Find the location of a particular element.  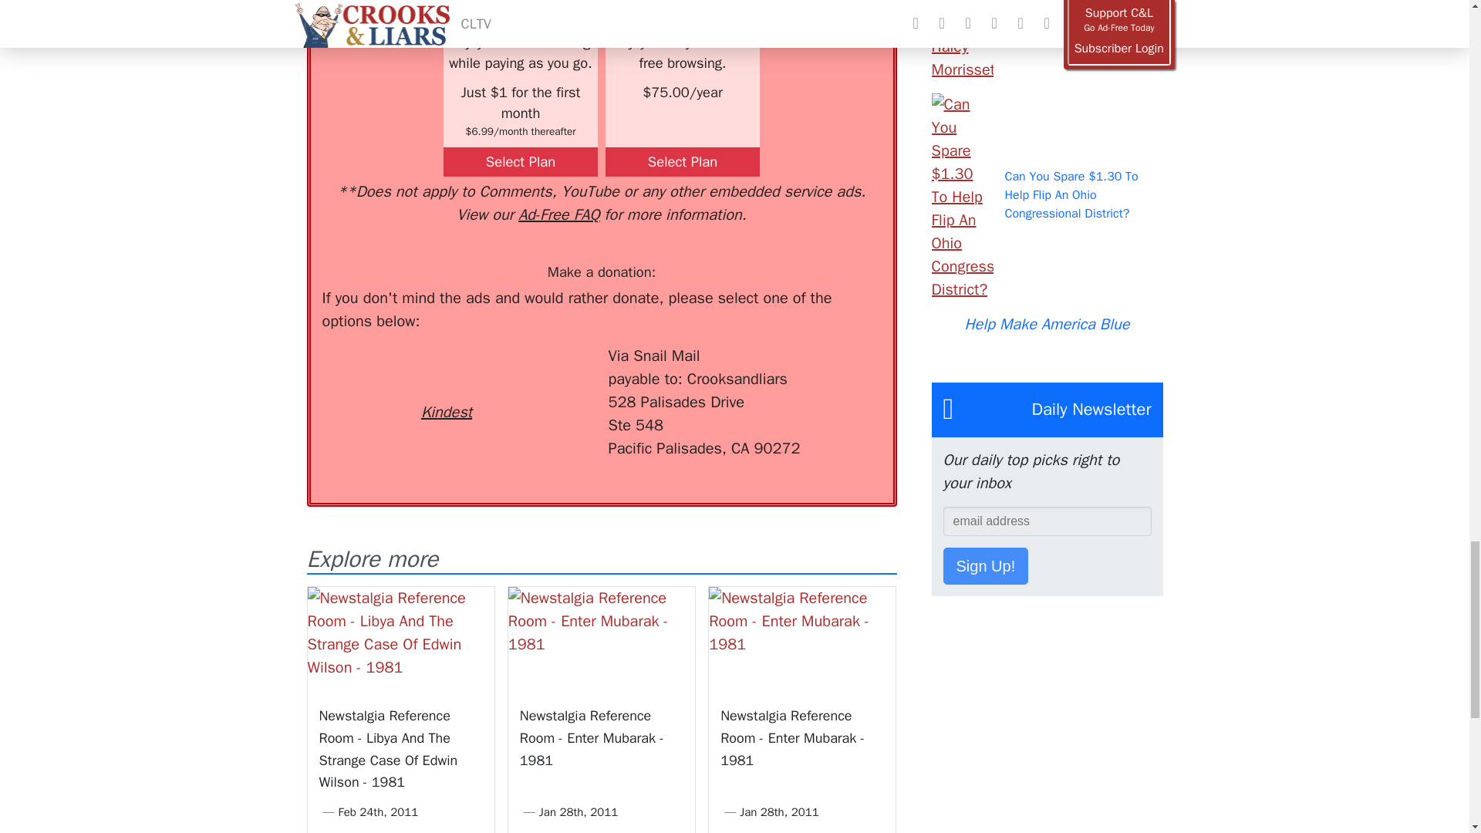

Donate via Kindest is located at coordinates (446, 384).